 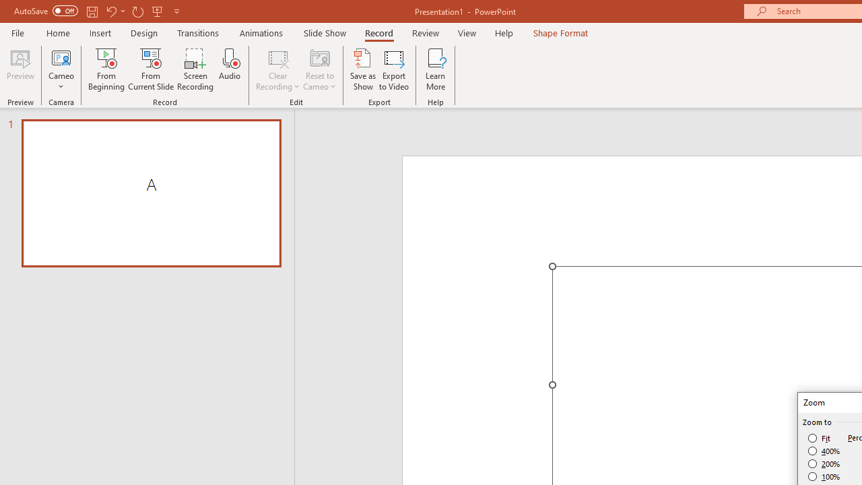 What do you see at coordinates (824, 451) in the screenshot?
I see `400%` at bounding box center [824, 451].